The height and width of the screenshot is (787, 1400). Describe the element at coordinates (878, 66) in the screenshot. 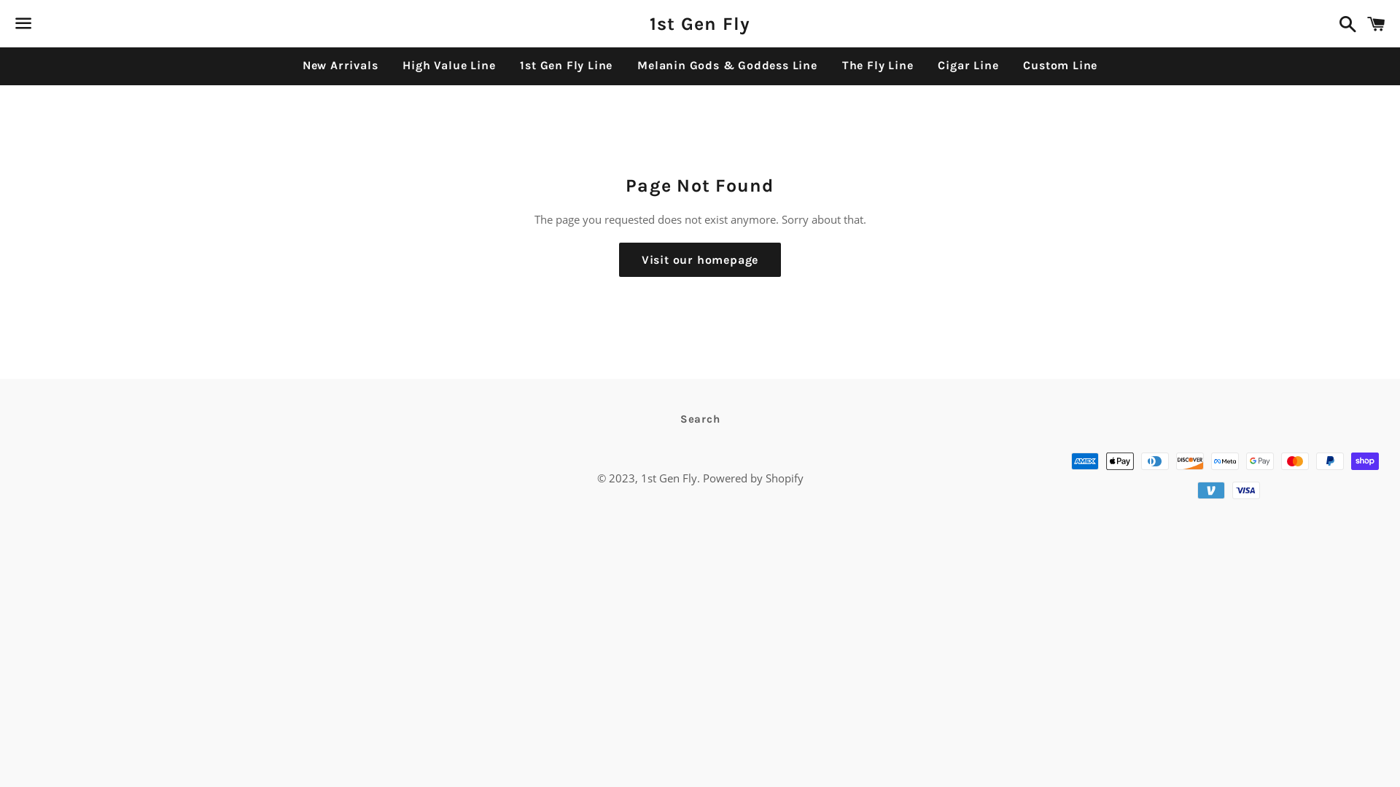

I see `The Fly Line` at that location.